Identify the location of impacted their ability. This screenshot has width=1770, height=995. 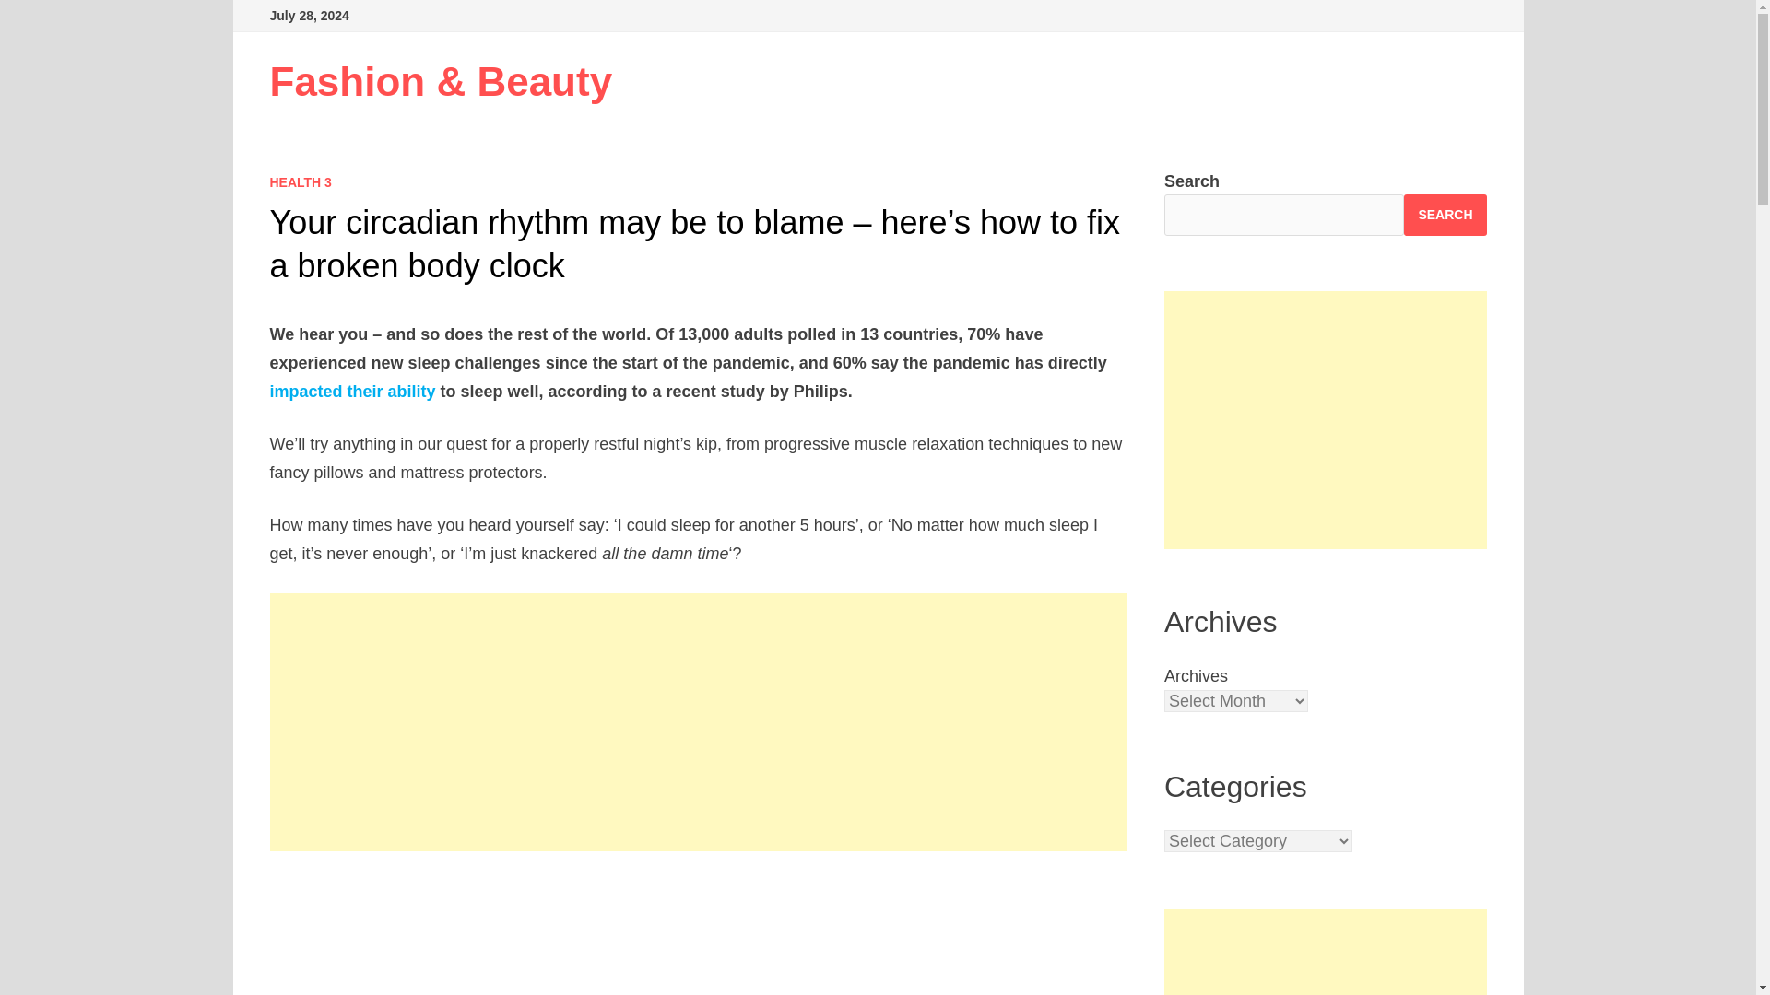
(352, 391).